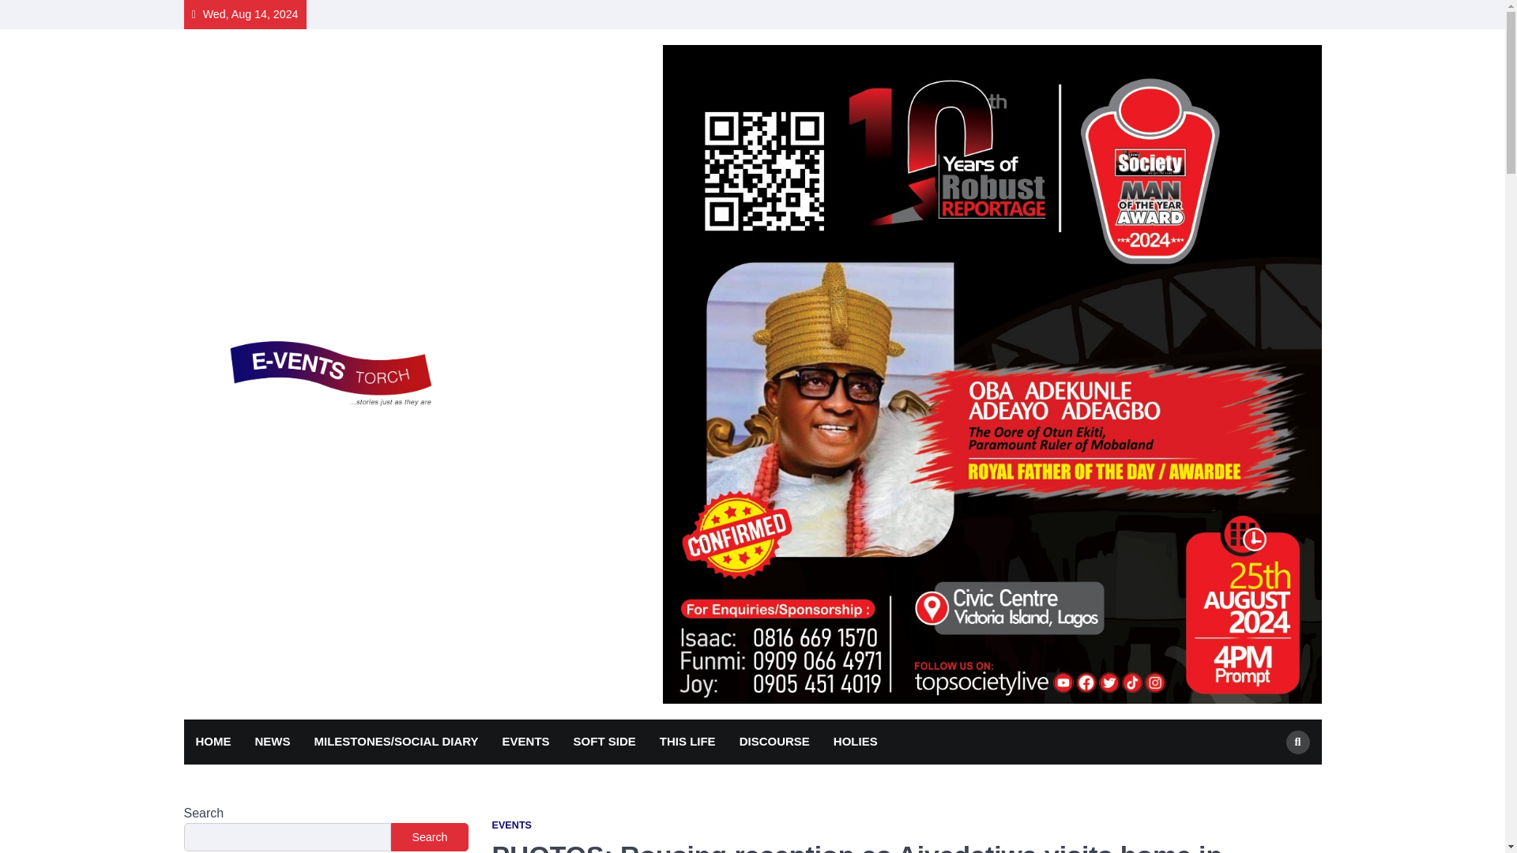 Image resolution: width=1517 pixels, height=853 pixels. Describe the element at coordinates (1302, 14) in the screenshot. I see `View Random Post` at that location.